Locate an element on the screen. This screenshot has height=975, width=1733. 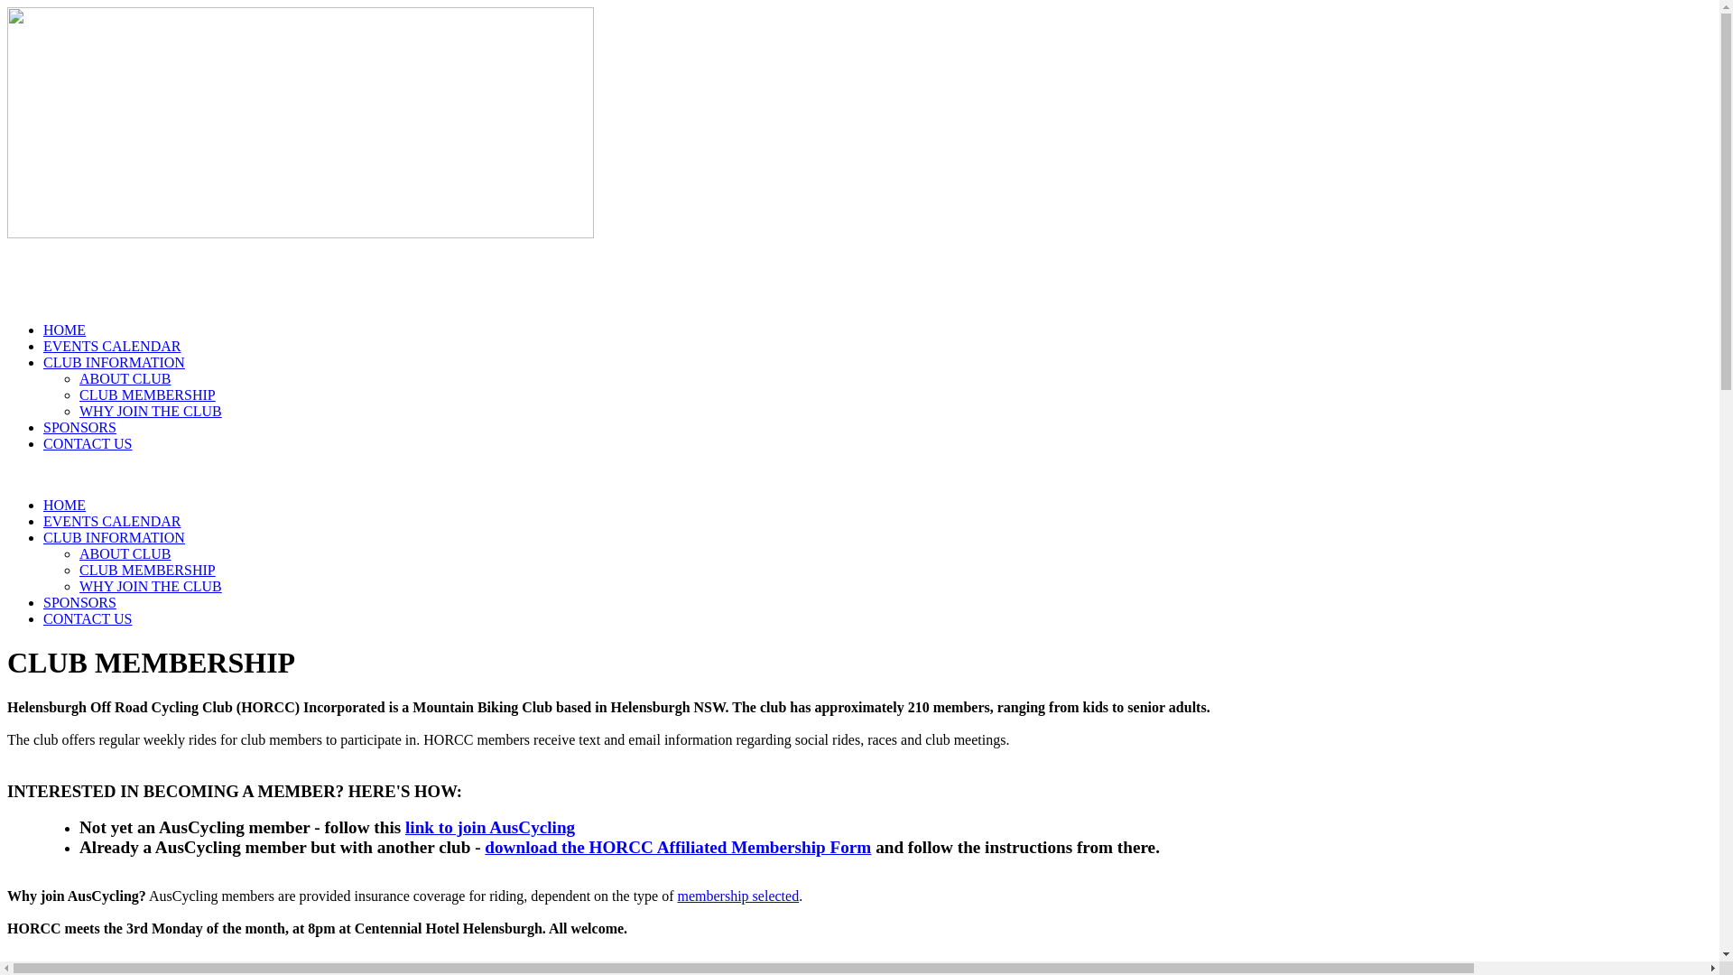
SPONSORS is located at coordinates (79, 428).